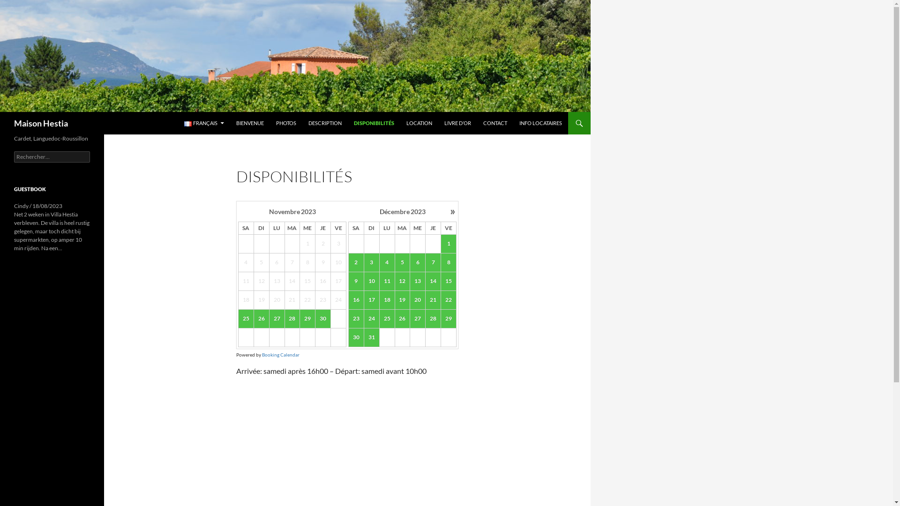  What do you see at coordinates (371, 338) in the screenshot?
I see `31` at bounding box center [371, 338].